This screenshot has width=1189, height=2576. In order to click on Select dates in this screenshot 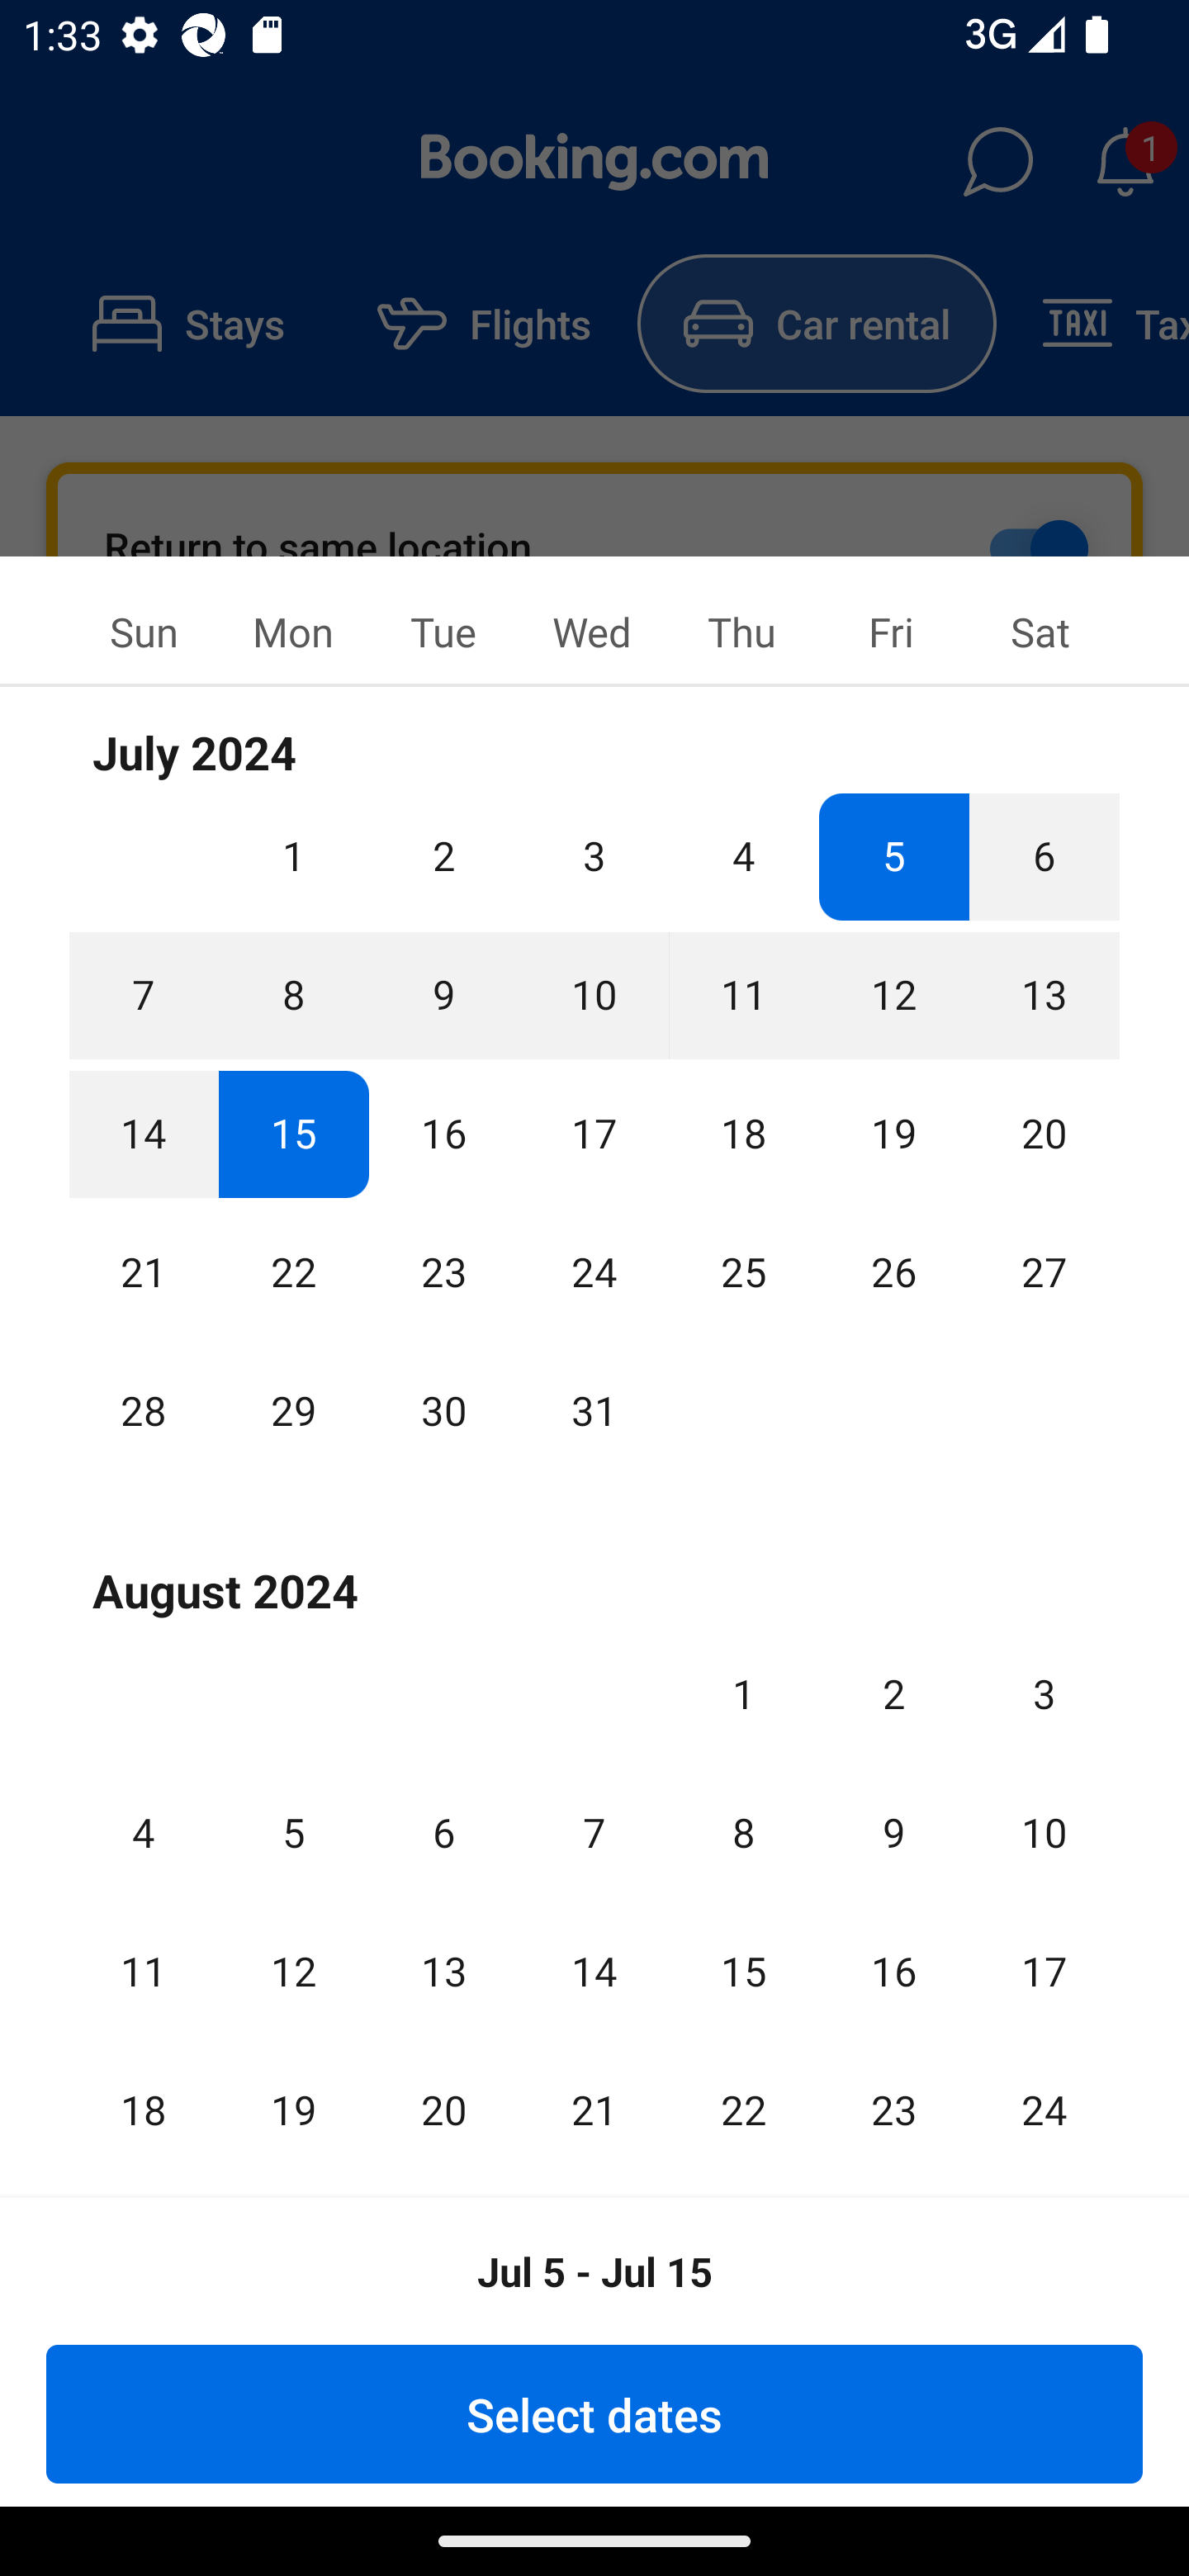, I will do `click(594, 2413)`.